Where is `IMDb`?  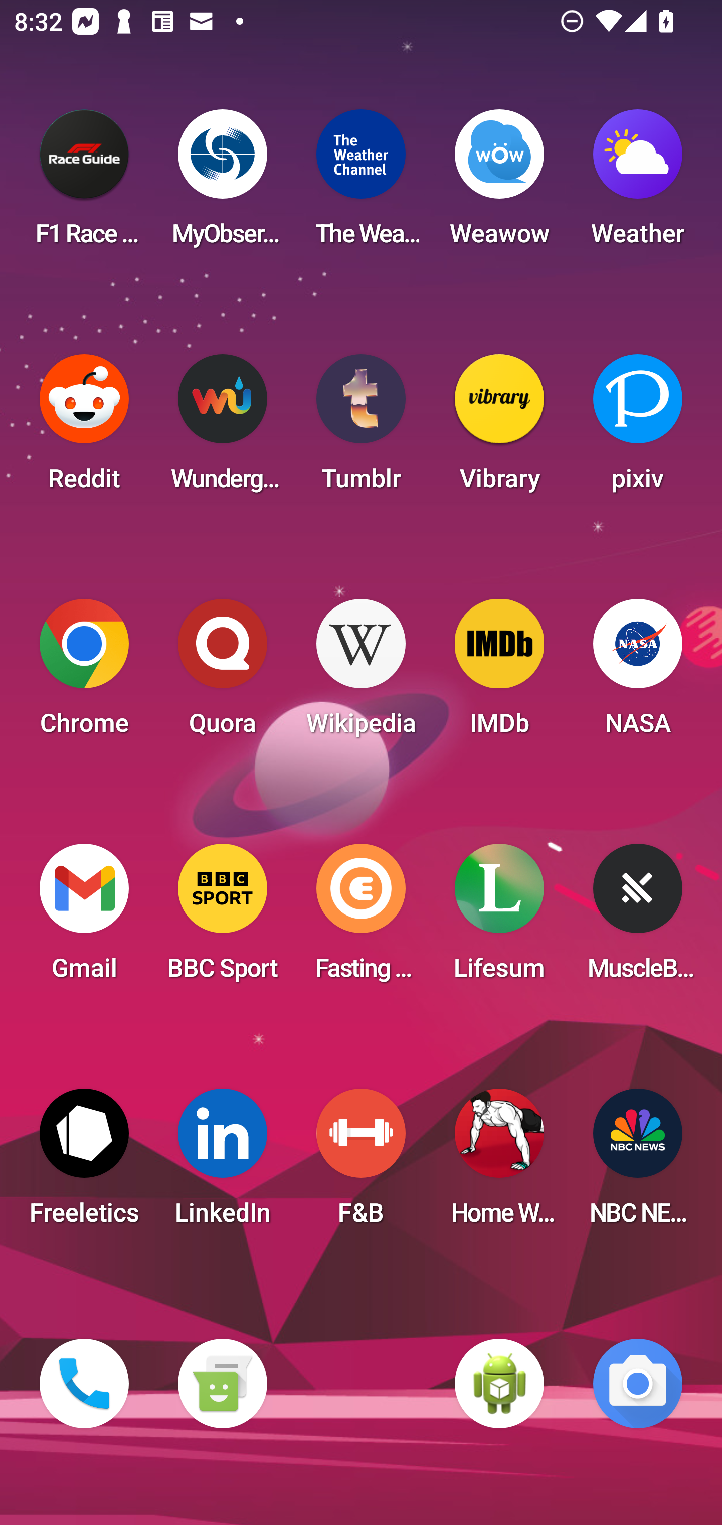
IMDb is located at coordinates (499, 673).